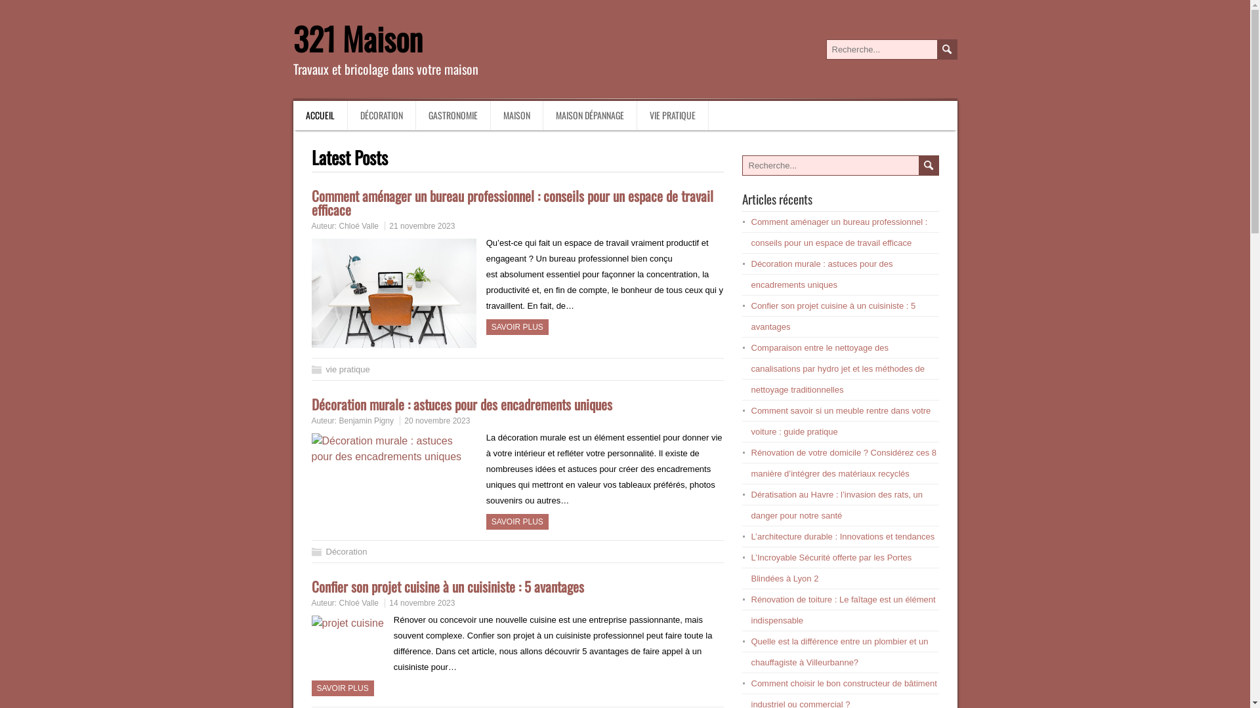  What do you see at coordinates (343, 688) in the screenshot?
I see `SAVOIR PLUS` at bounding box center [343, 688].